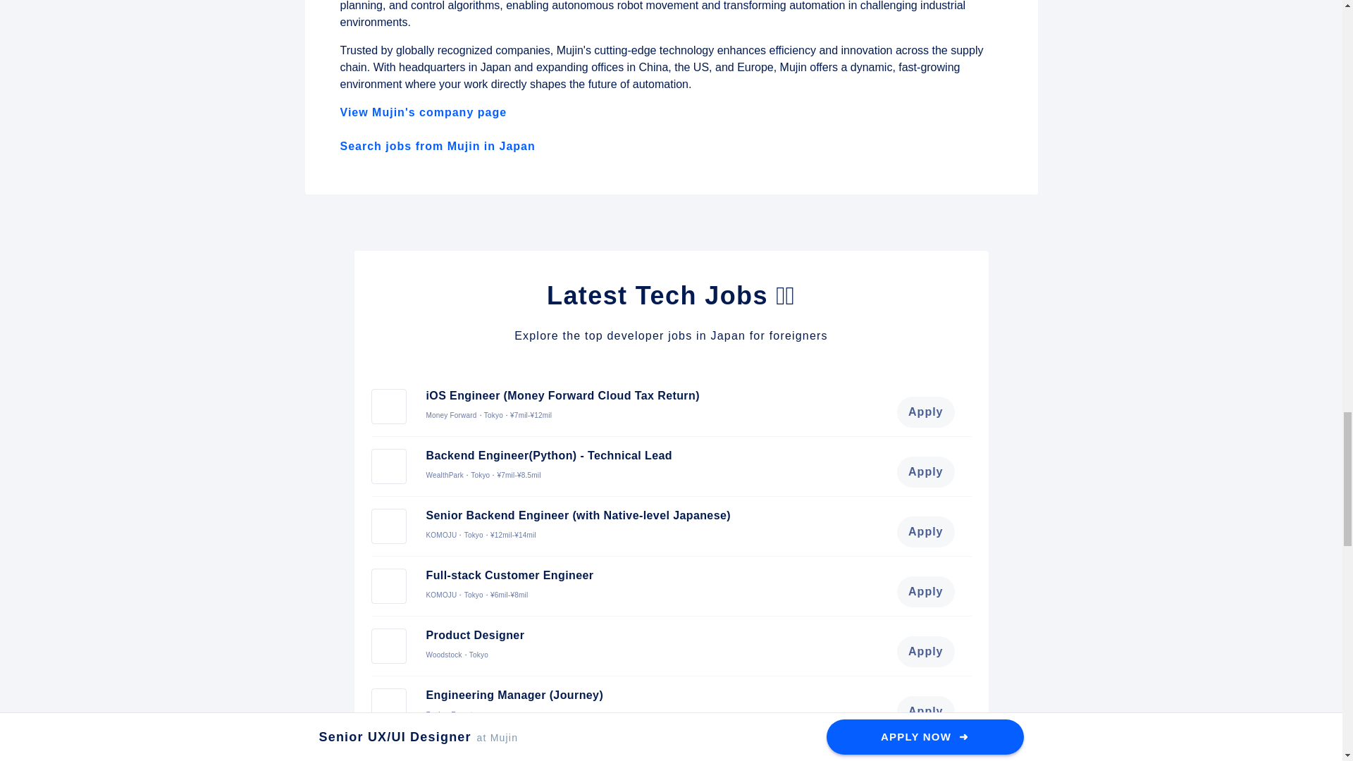 The height and width of the screenshot is (761, 1353). What do you see at coordinates (437, 146) in the screenshot?
I see `Search jobs from Mujin in Japan` at bounding box center [437, 146].